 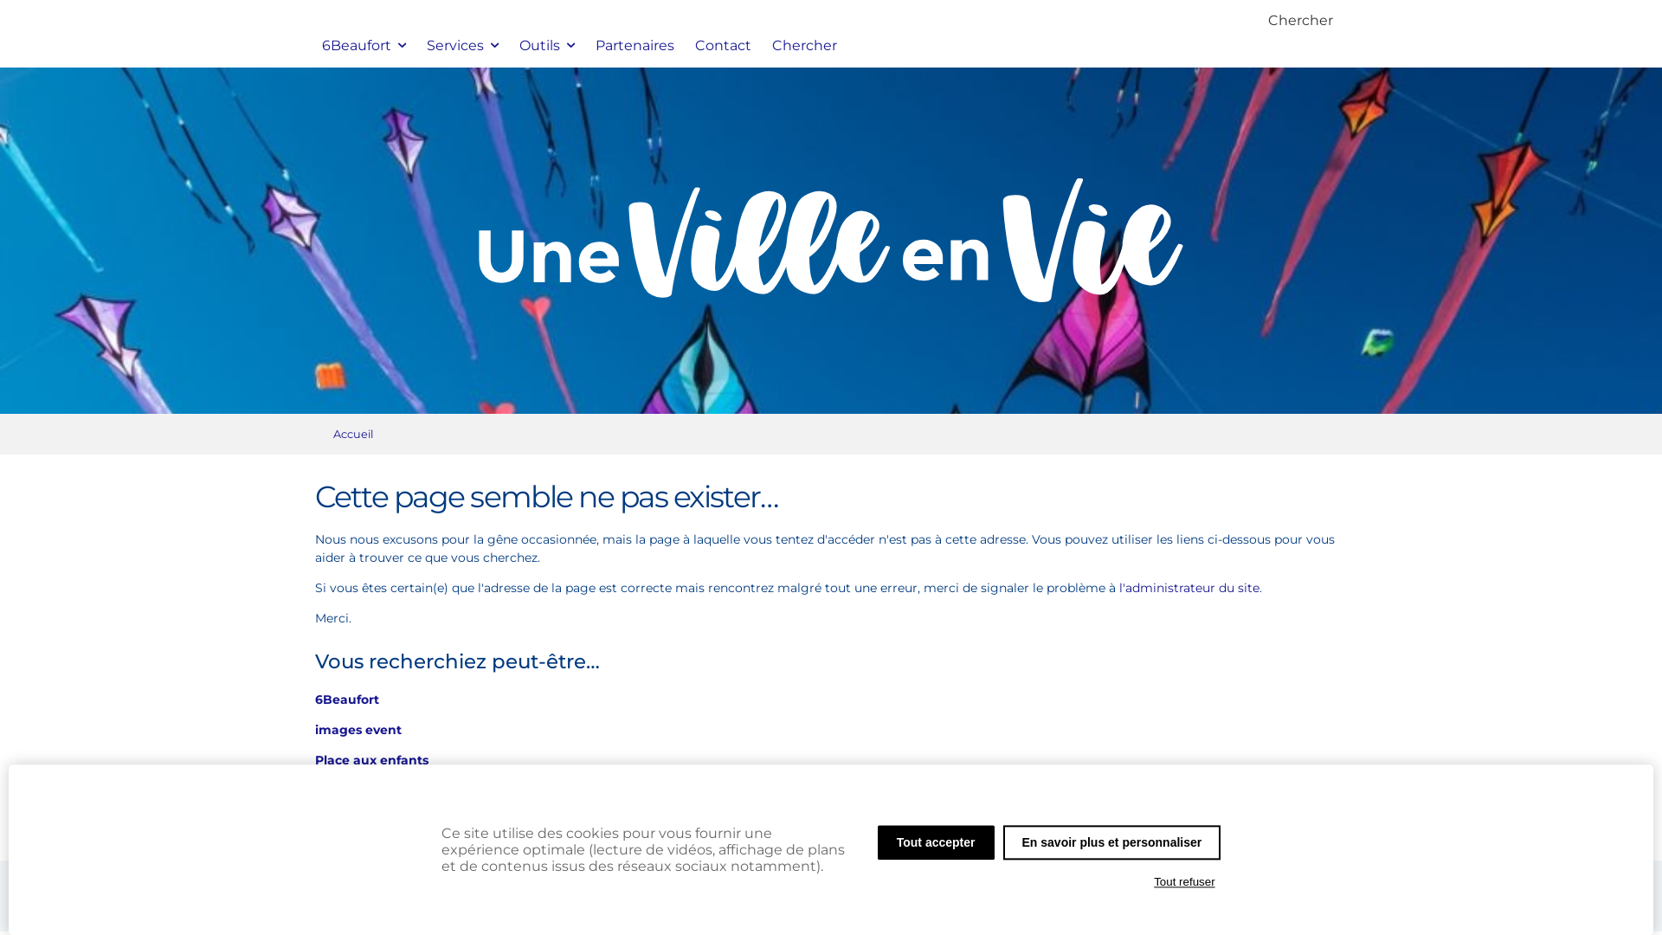 I want to click on Services, so click(x=462, y=45).